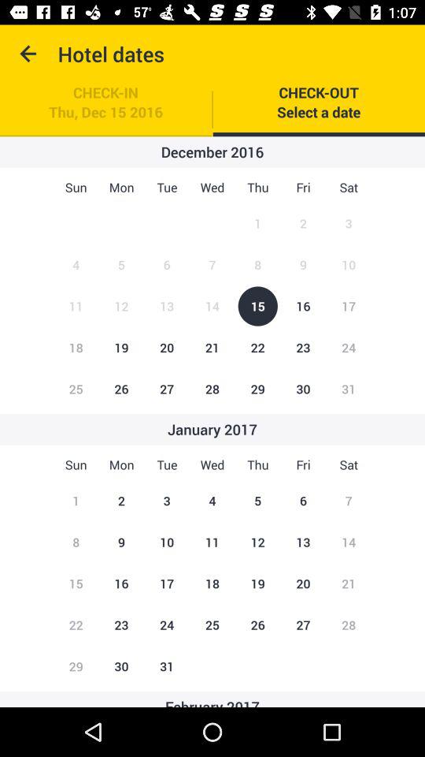  Describe the element at coordinates (76, 501) in the screenshot. I see `number called 1 below the text sun` at that location.